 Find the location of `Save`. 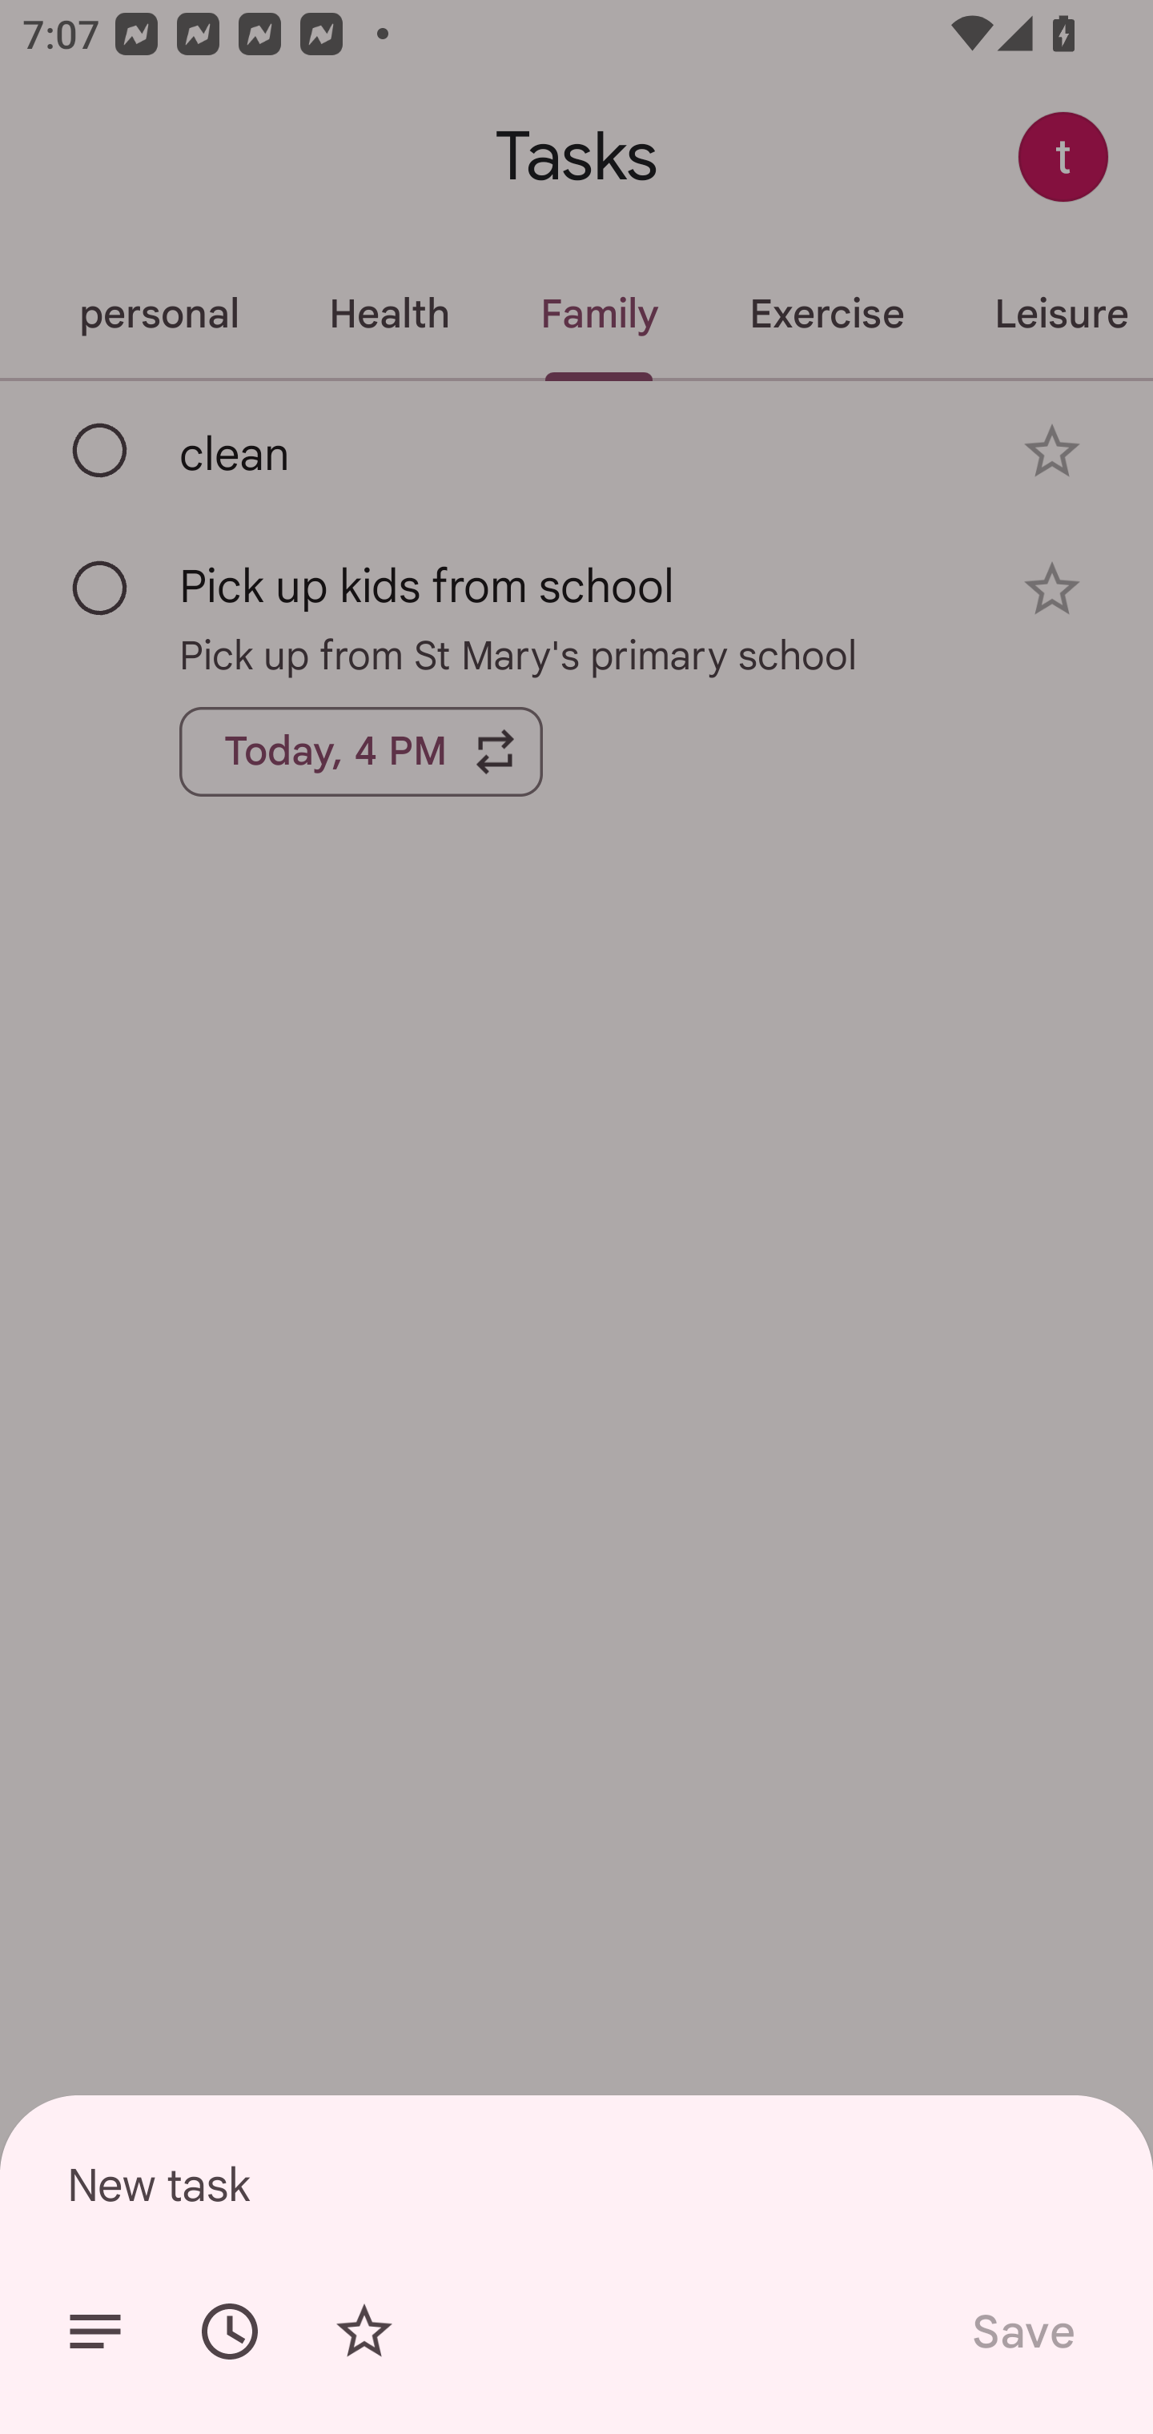

Save is located at coordinates (1022, 2332).